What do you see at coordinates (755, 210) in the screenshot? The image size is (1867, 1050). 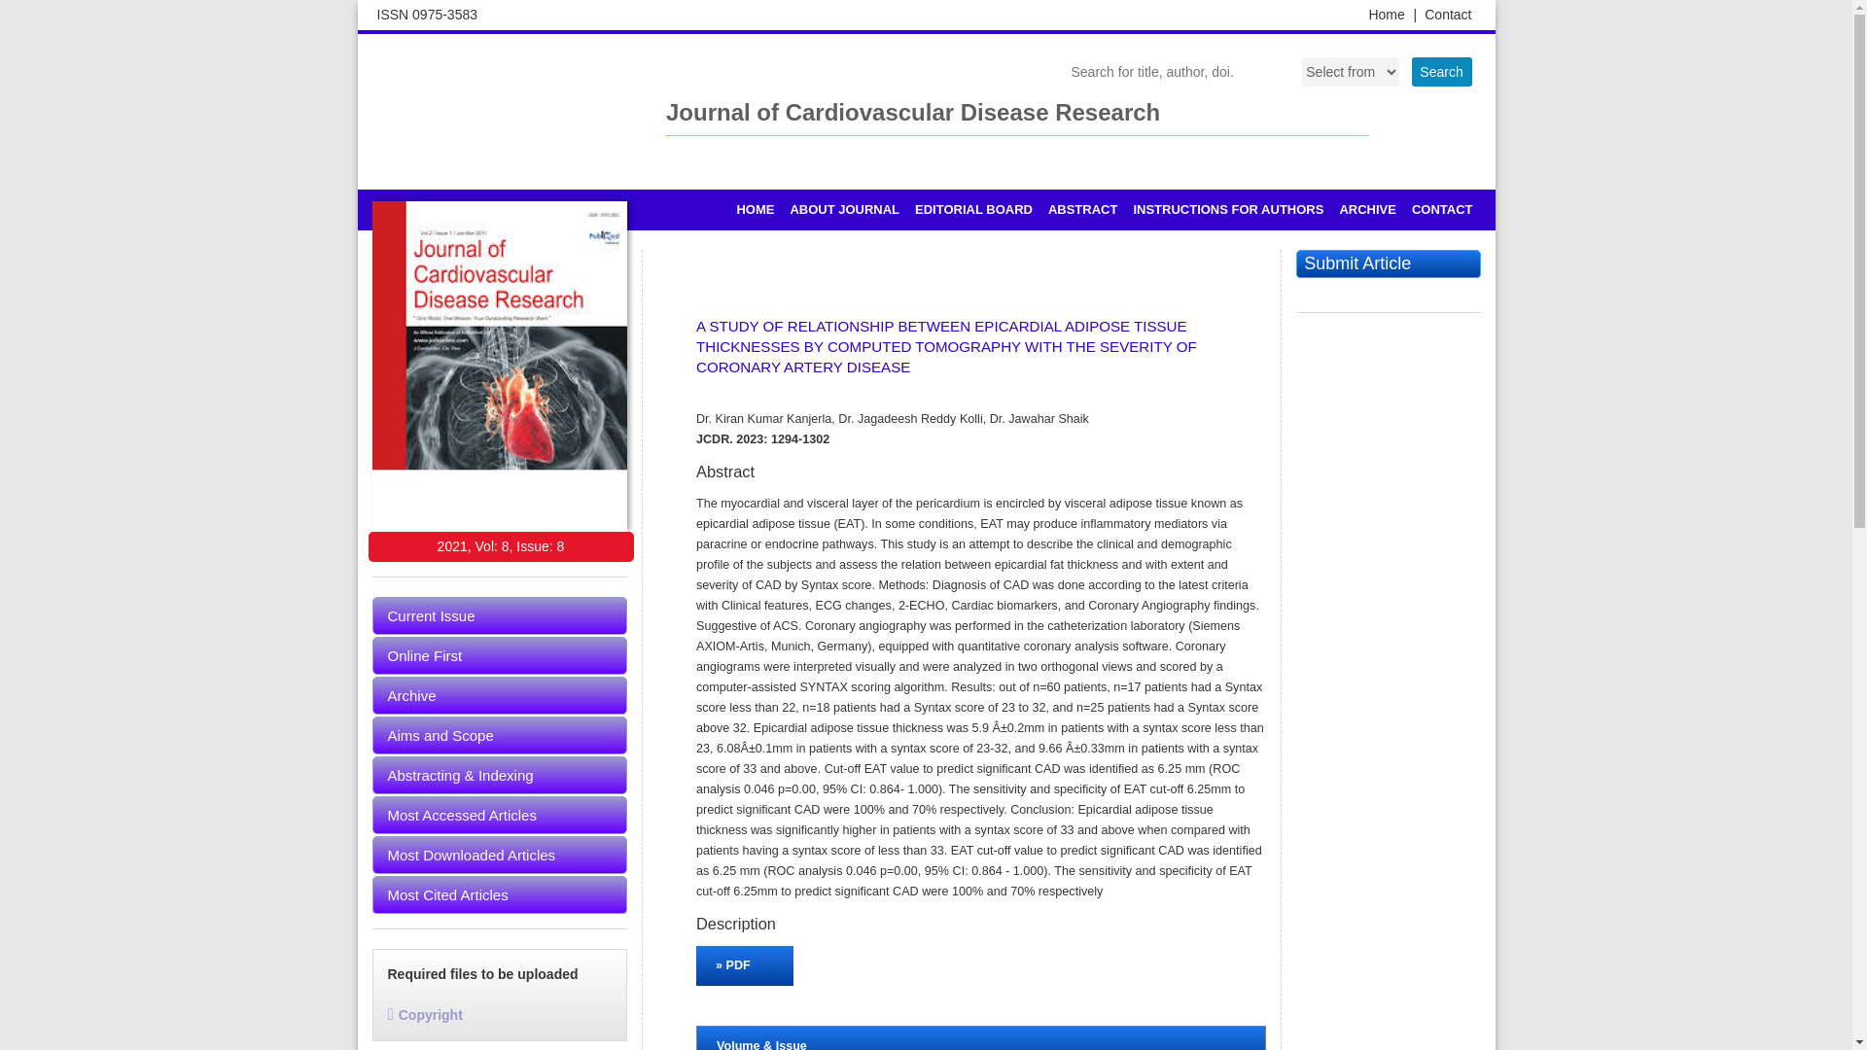 I see `HOME` at bounding box center [755, 210].